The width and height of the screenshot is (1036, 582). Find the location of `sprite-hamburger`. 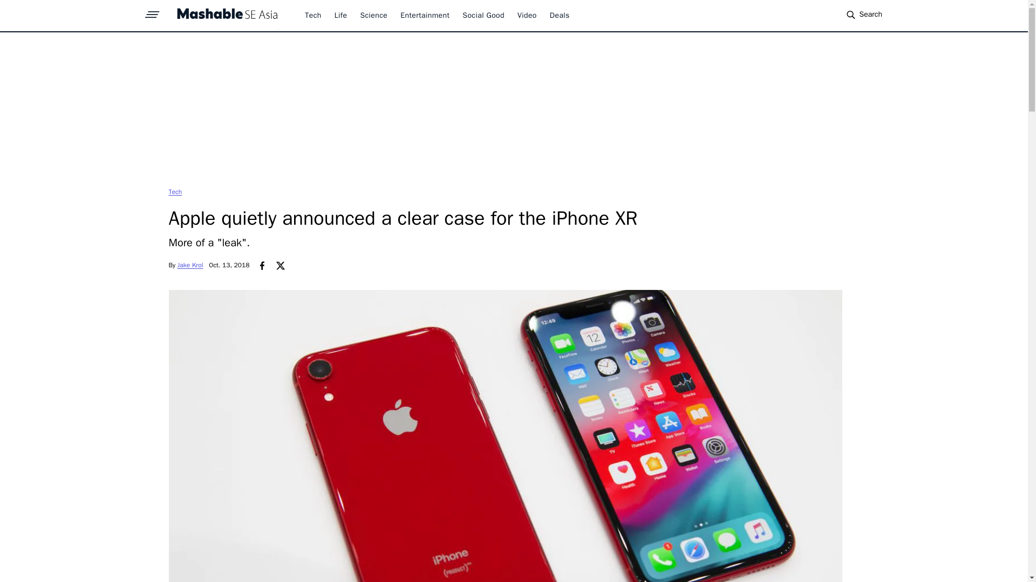

sprite-hamburger is located at coordinates (152, 11).